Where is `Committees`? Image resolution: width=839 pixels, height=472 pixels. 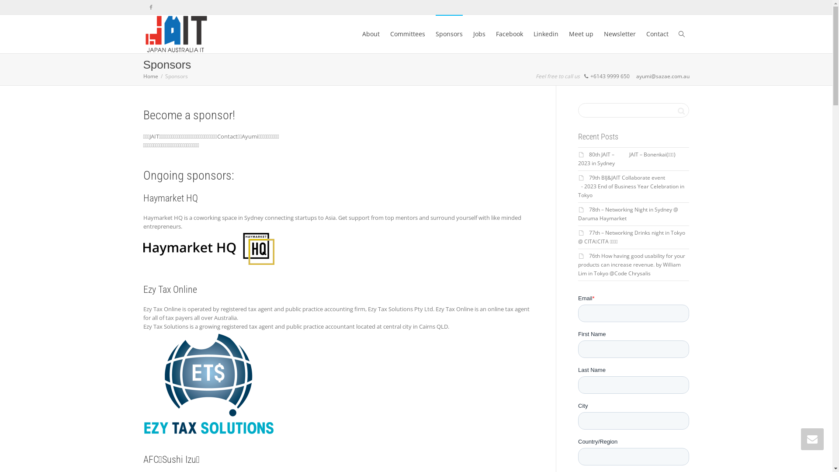
Committees is located at coordinates (407, 34).